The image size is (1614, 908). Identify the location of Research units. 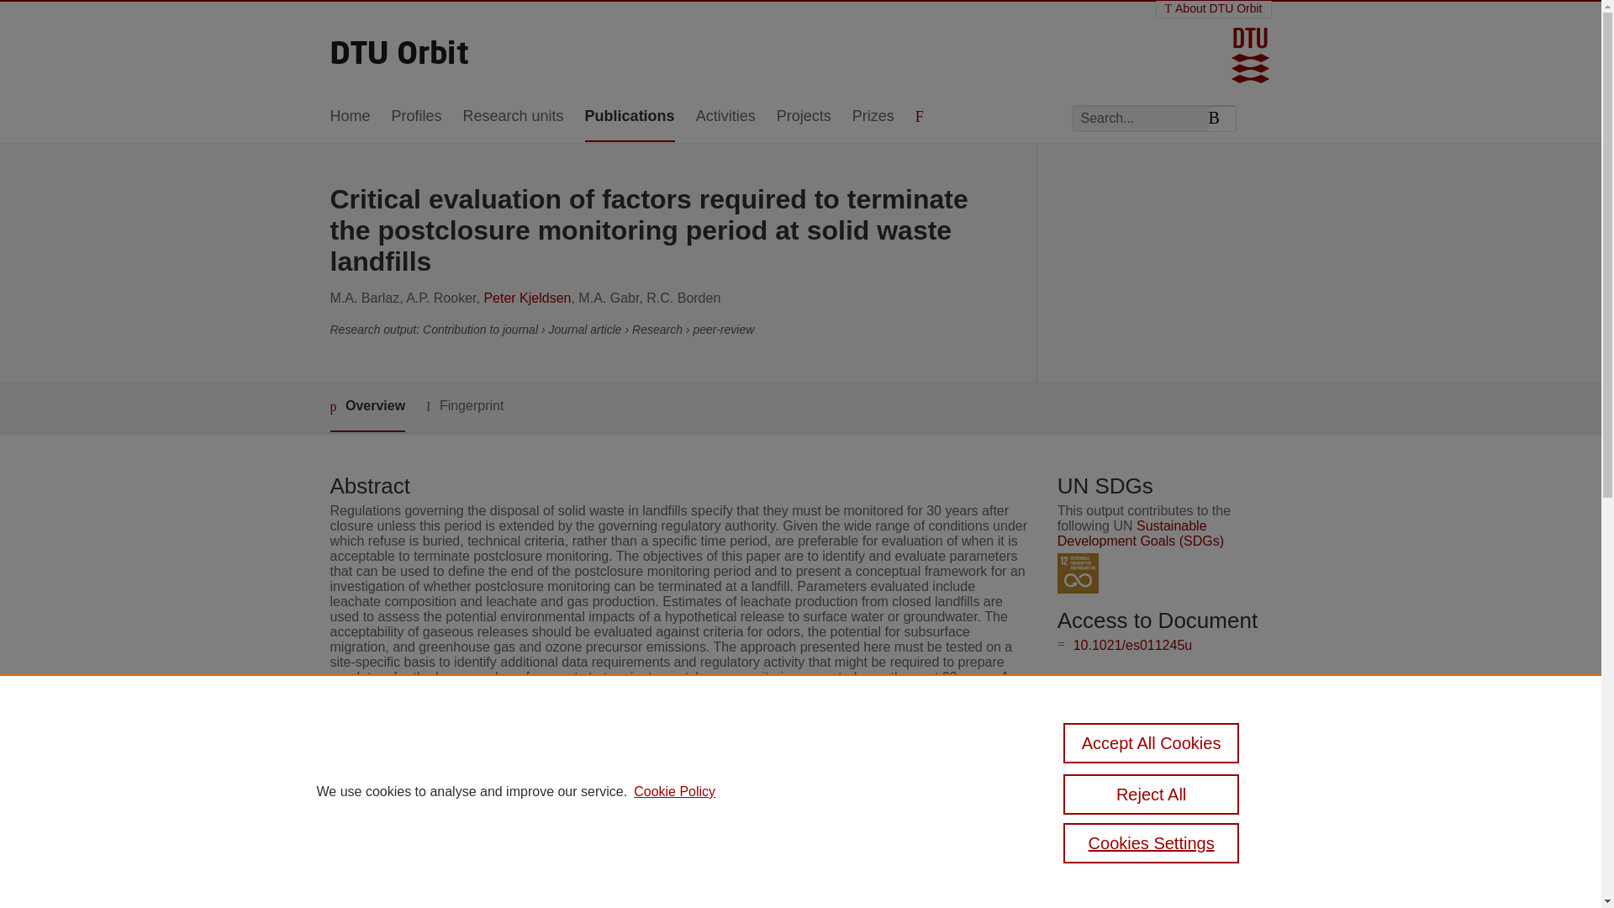
(513, 117).